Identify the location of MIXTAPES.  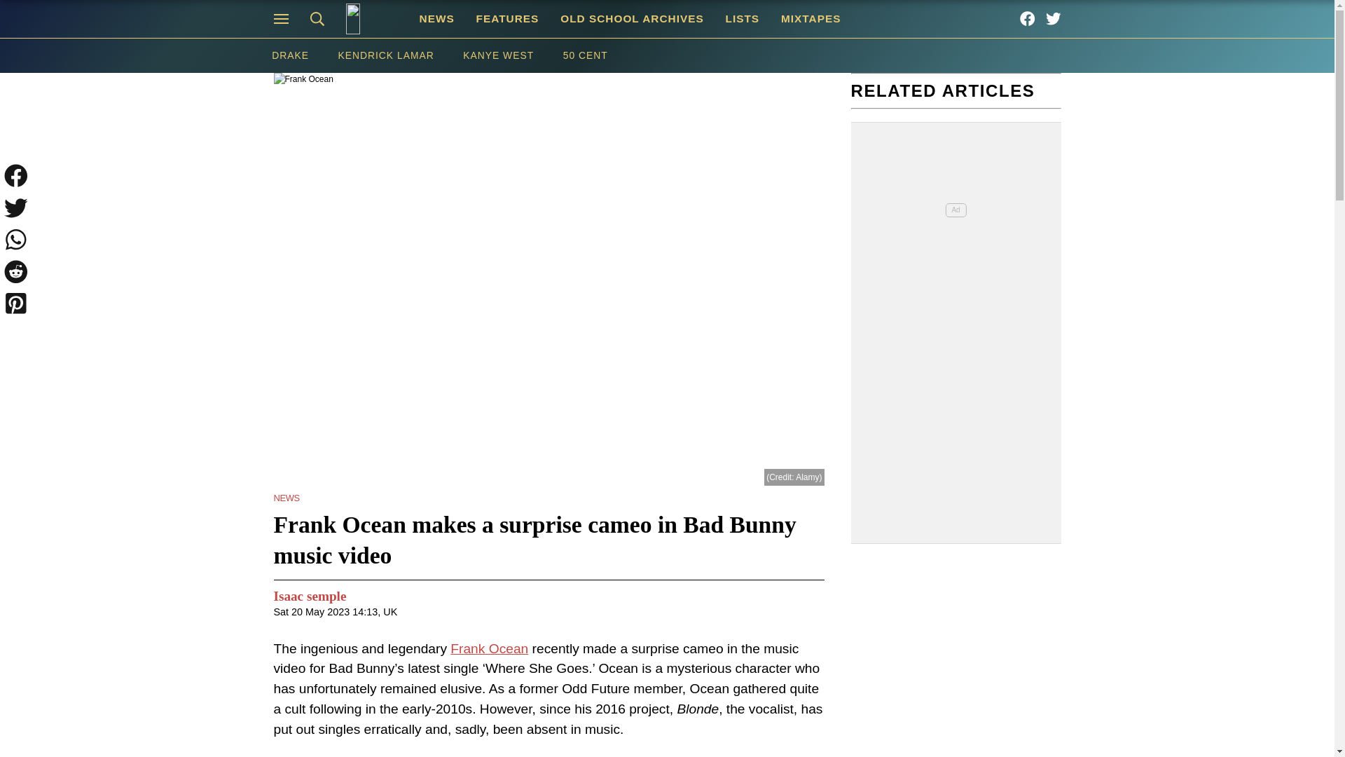
(811, 18).